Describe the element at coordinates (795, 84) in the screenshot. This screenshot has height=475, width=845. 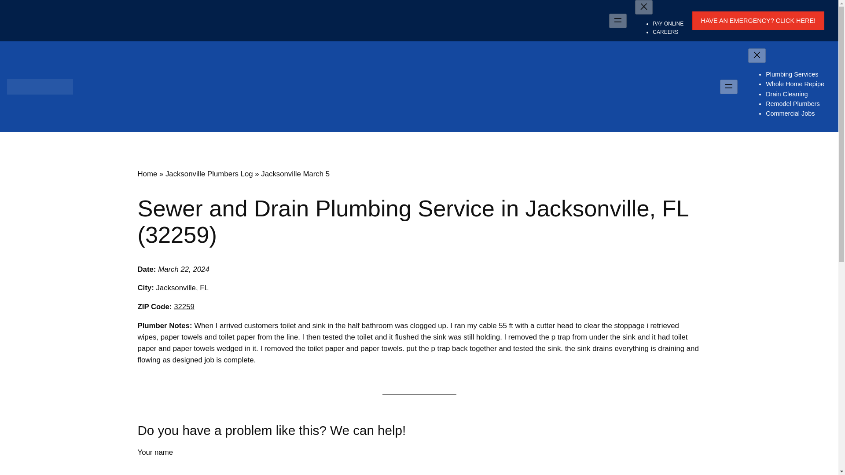
I see `Whole Home Repipe` at that location.